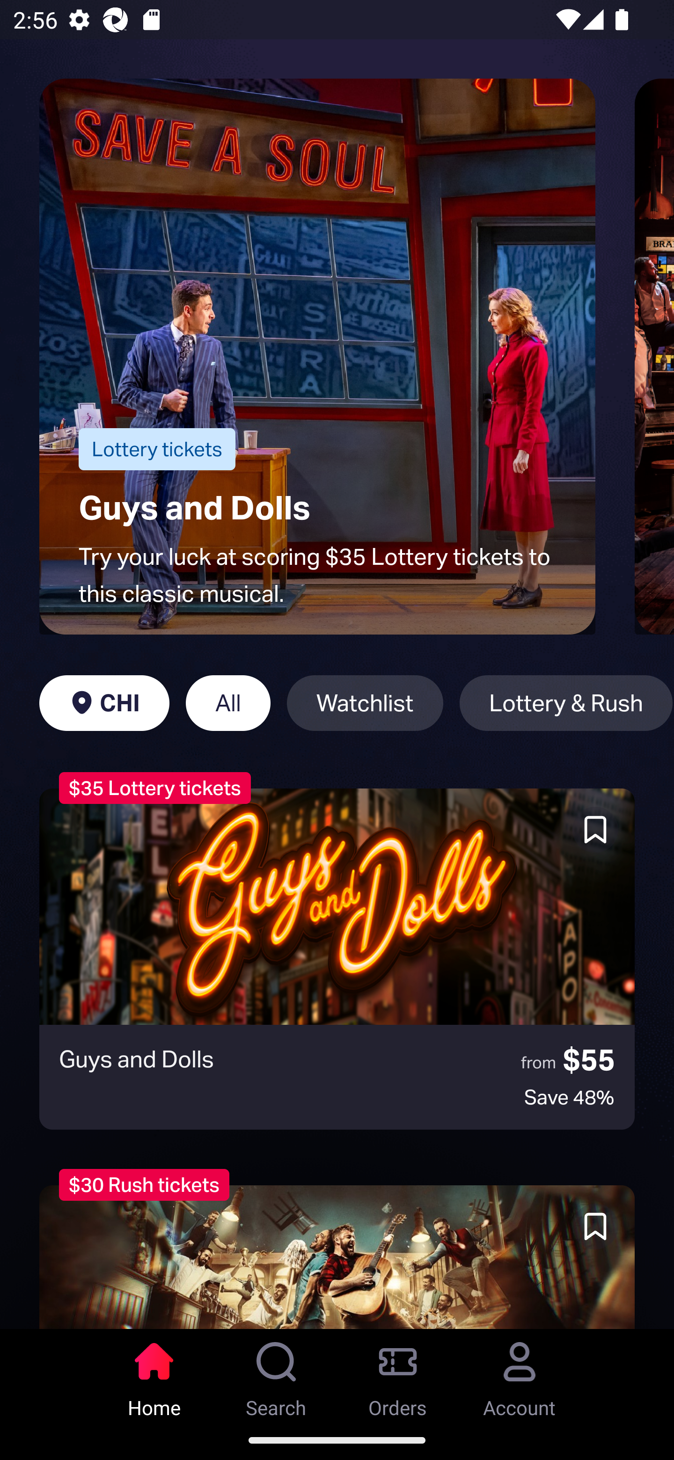 The image size is (674, 1460). What do you see at coordinates (520, 1374) in the screenshot?
I see `Account` at bounding box center [520, 1374].